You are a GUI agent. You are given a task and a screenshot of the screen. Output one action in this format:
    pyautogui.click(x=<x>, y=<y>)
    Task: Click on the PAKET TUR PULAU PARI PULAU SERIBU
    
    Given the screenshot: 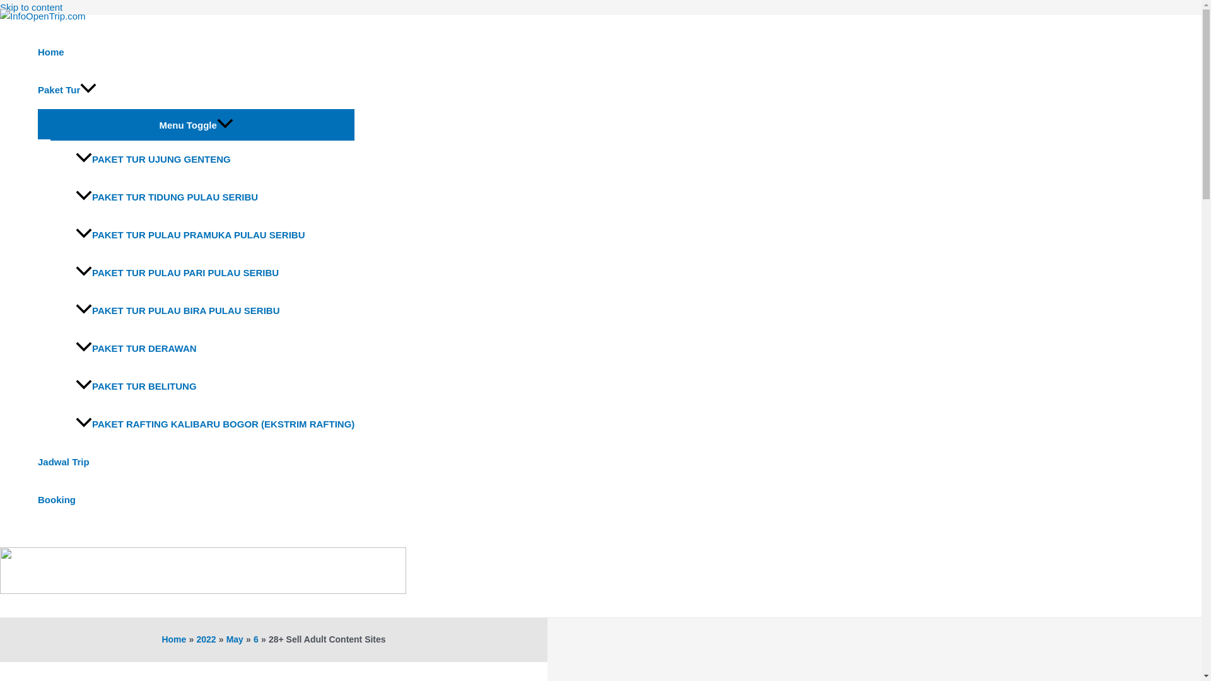 What is the action you would take?
    pyautogui.click(x=214, y=272)
    